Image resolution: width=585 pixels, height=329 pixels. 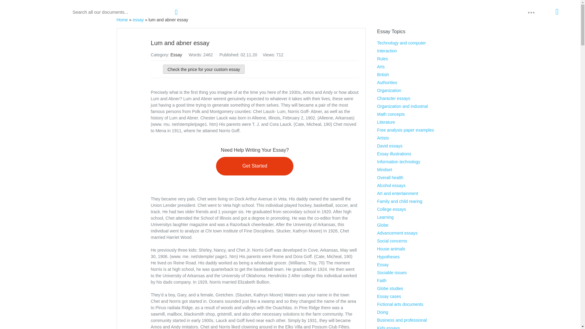 I want to click on Check the price for your custom essay, so click(x=204, y=69).